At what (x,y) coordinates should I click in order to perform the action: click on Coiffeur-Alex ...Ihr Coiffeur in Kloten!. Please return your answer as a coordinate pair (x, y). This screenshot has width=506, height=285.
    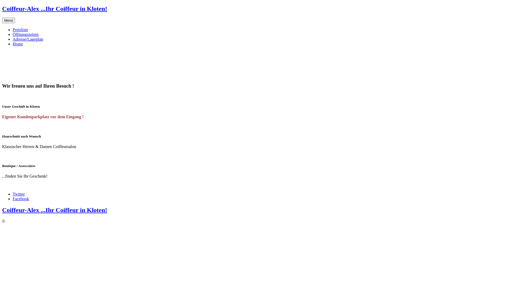
    Looking at the image, I should click on (55, 210).